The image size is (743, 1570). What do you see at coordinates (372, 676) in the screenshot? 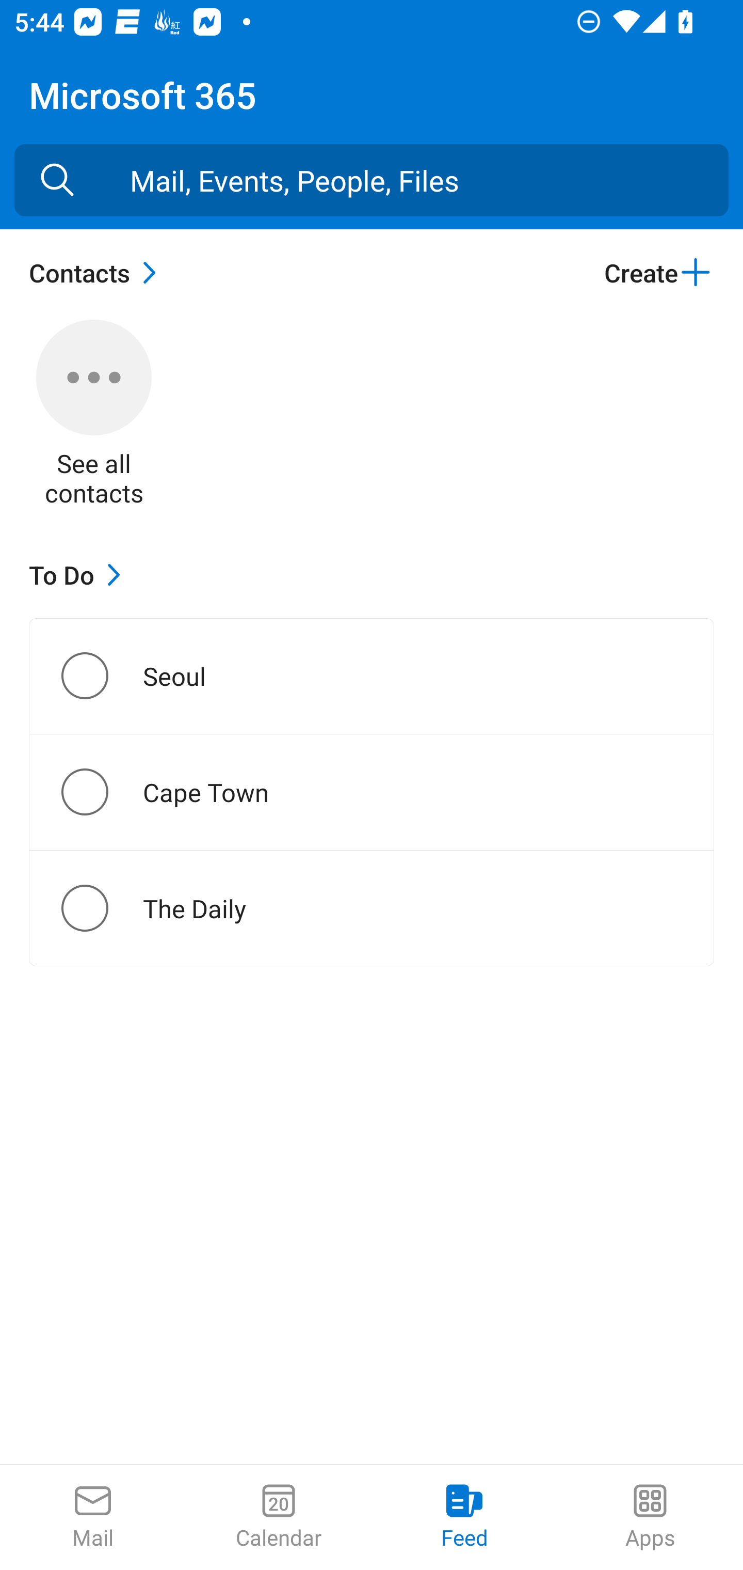
I see `Seoul Seoul Seoul. not completed` at bounding box center [372, 676].